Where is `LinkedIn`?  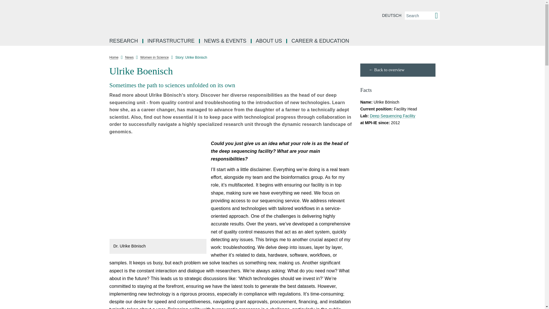
LinkedIn is located at coordinates (97, 82).